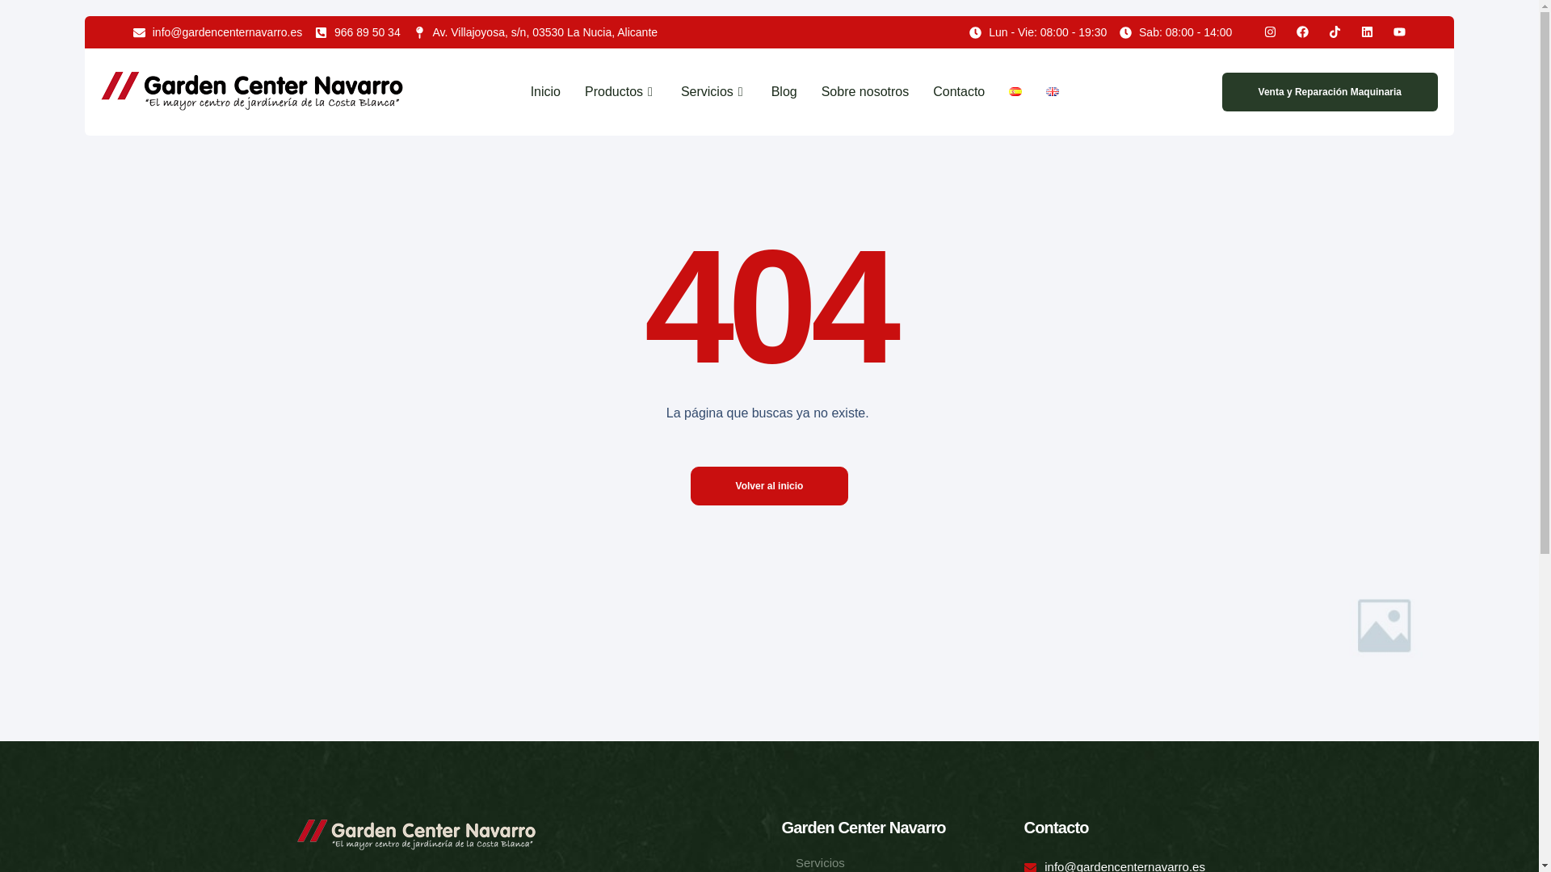 The height and width of the screenshot is (872, 1551). Describe the element at coordinates (714, 90) in the screenshot. I see `Servicios` at that location.